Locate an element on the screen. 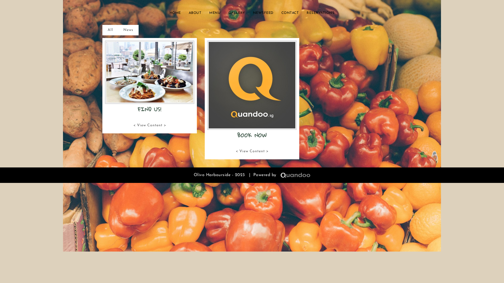 This screenshot has width=504, height=283. FIND US! is located at coordinates (150, 109).